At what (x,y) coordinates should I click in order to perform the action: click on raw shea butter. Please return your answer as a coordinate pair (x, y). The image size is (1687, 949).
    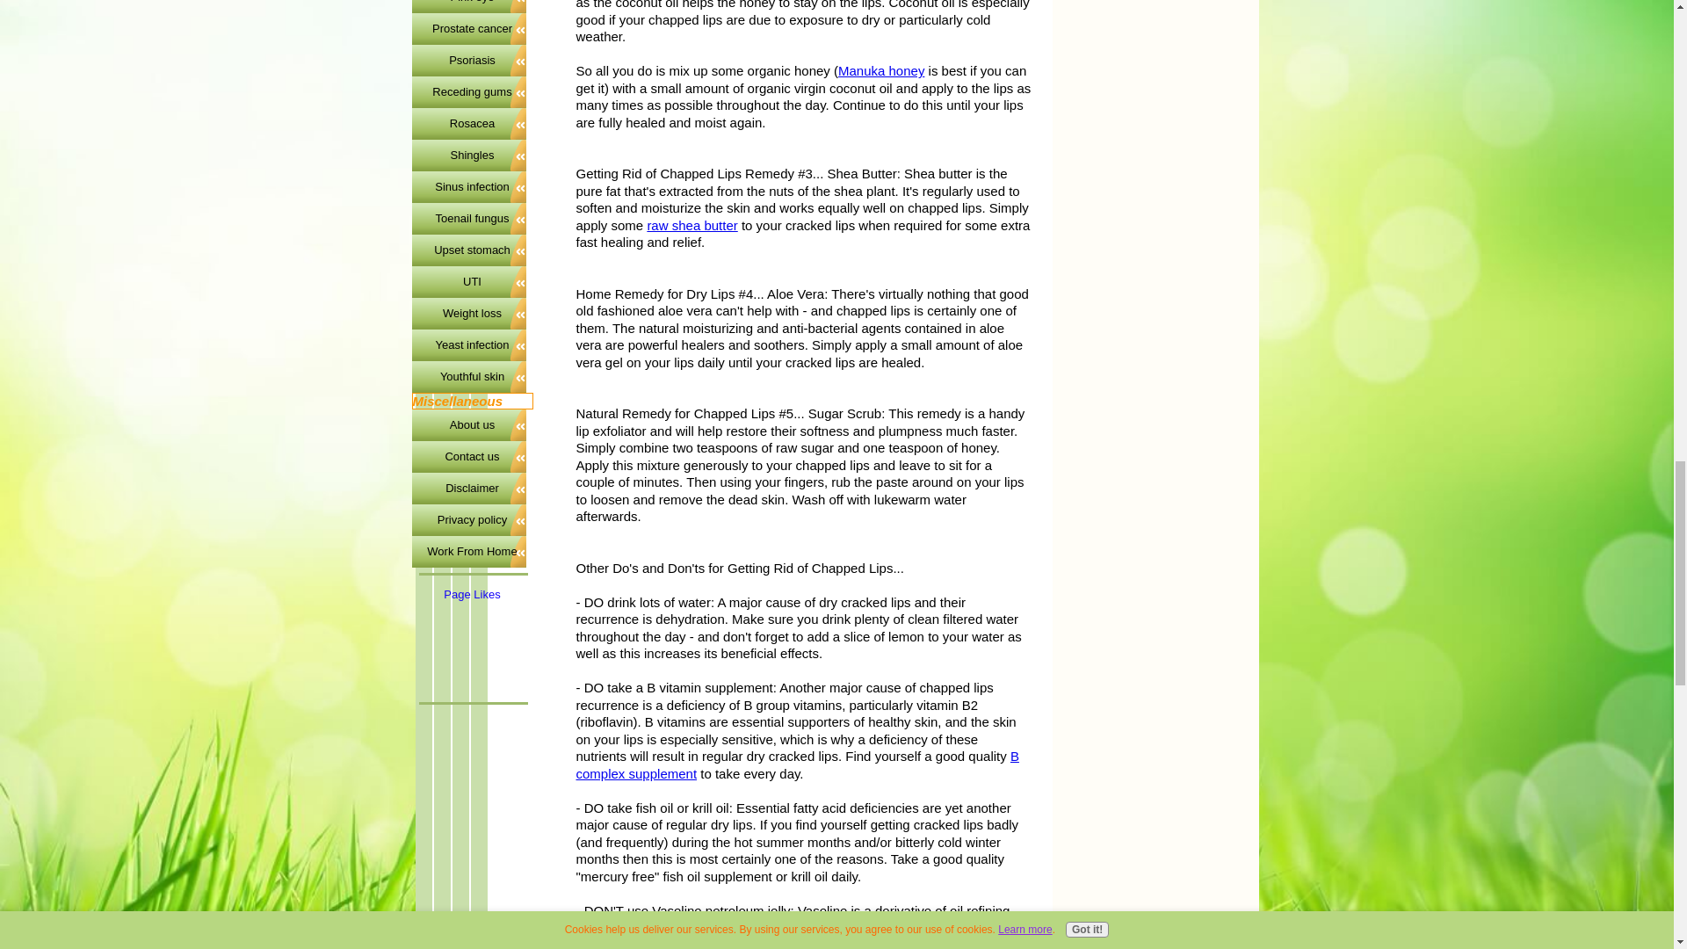
    Looking at the image, I should click on (691, 225).